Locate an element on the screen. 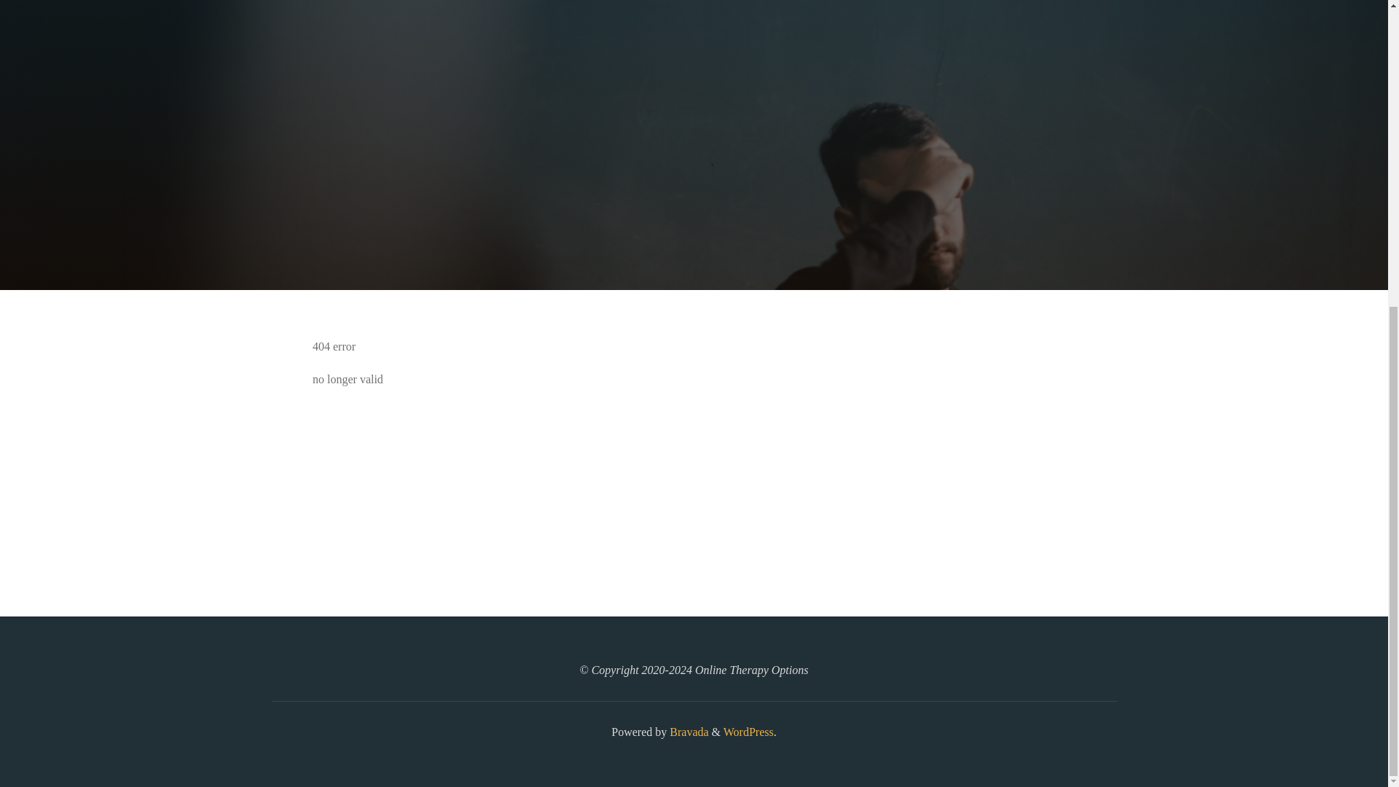 Image resolution: width=1399 pixels, height=787 pixels. WordPress is located at coordinates (748, 732).